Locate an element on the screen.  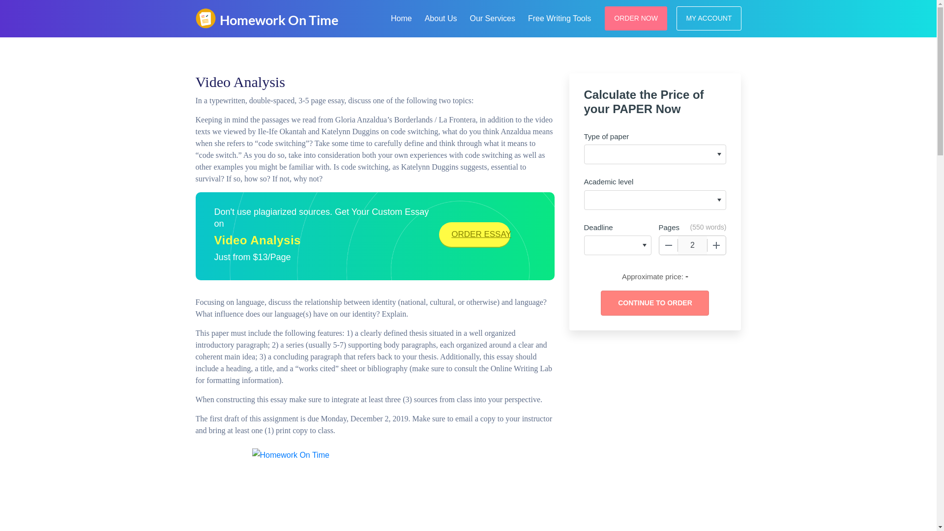
Increase is located at coordinates (716, 245).